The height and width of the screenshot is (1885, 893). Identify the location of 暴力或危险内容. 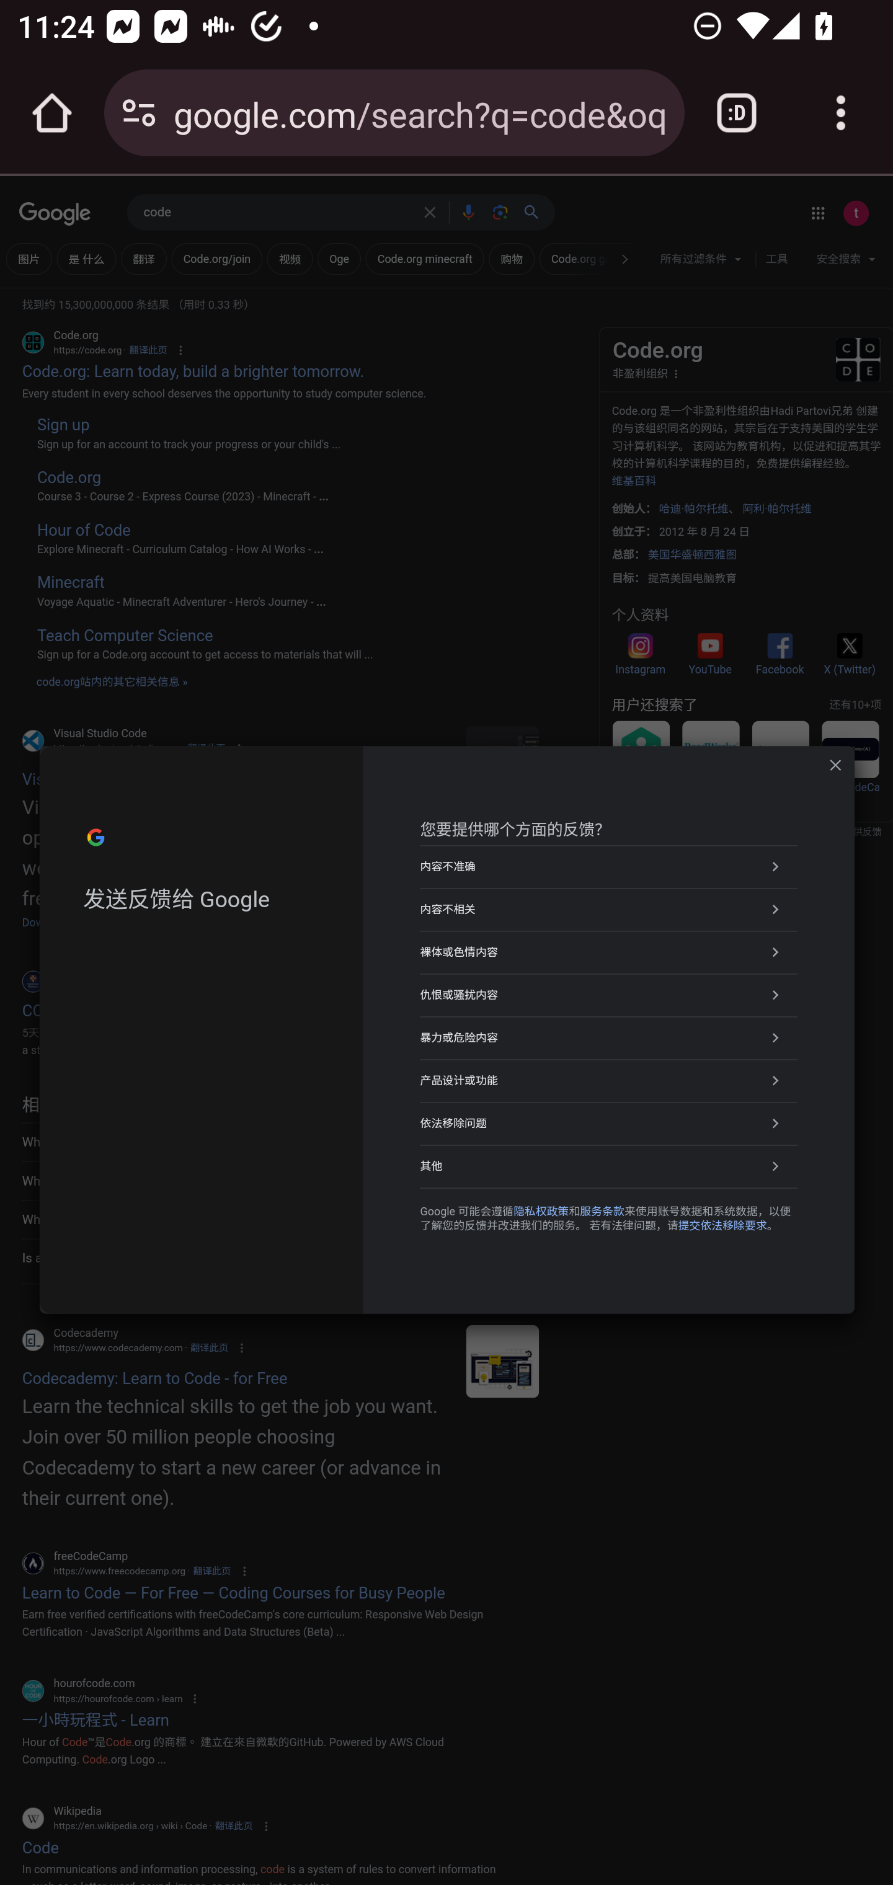
(609, 1037).